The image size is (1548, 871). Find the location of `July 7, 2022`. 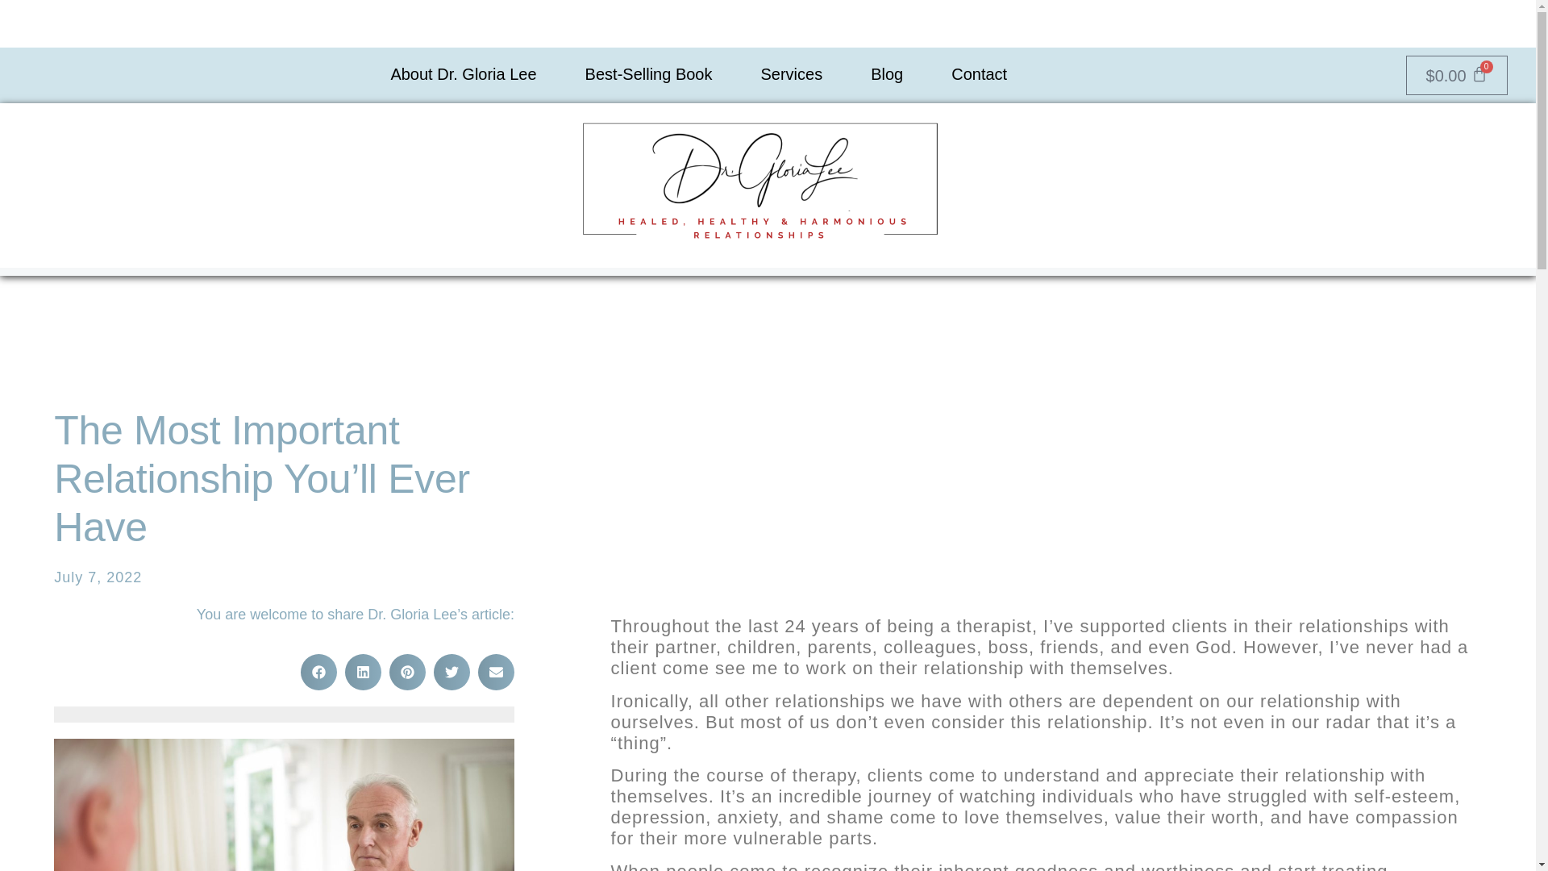

July 7, 2022 is located at coordinates (98, 577).